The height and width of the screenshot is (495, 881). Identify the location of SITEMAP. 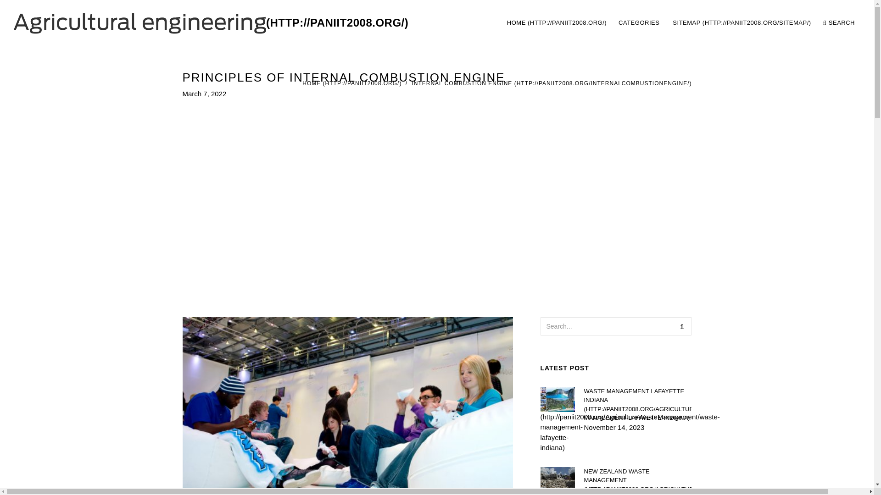
(742, 23).